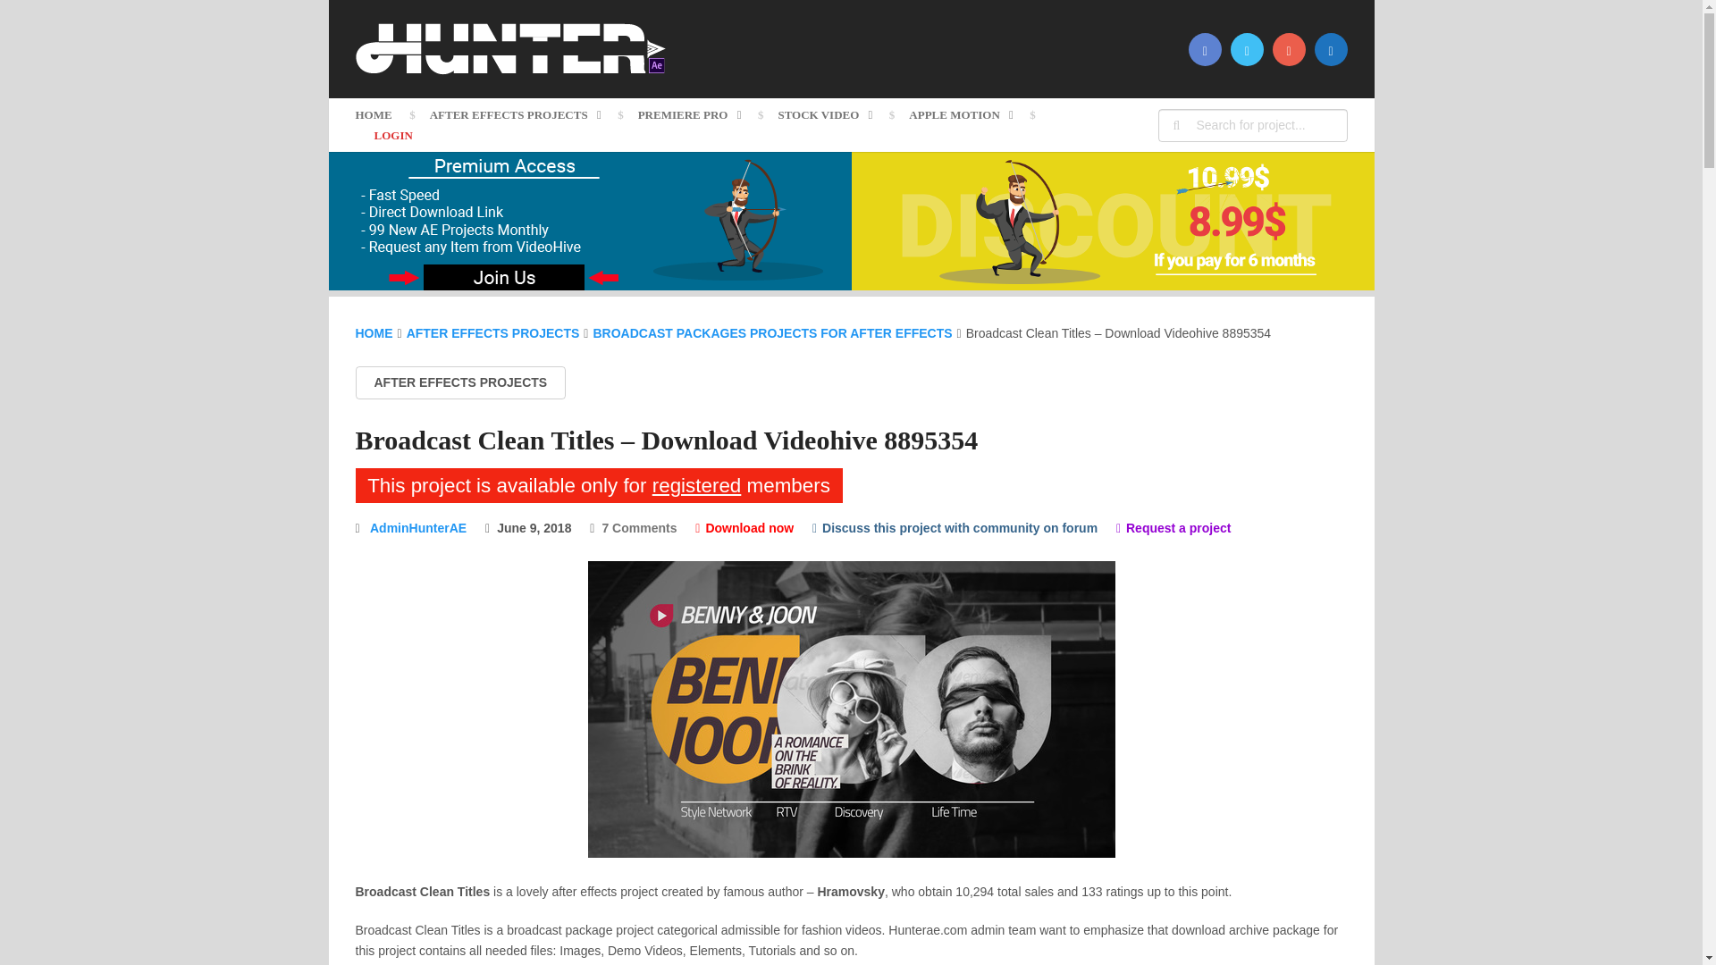 The width and height of the screenshot is (1716, 965). Describe the element at coordinates (383, 114) in the screenshot. I see `HOME` at that location.